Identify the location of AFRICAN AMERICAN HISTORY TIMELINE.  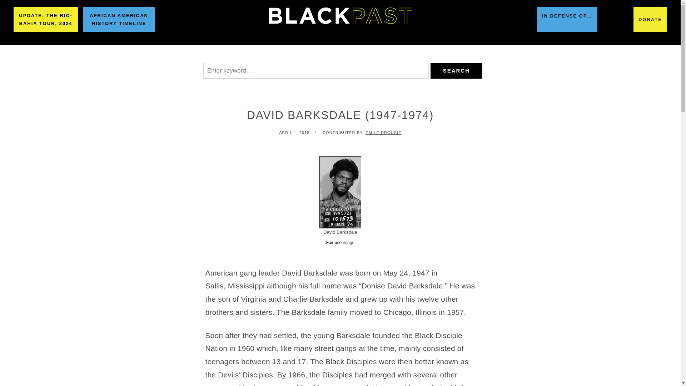
(119, 19).